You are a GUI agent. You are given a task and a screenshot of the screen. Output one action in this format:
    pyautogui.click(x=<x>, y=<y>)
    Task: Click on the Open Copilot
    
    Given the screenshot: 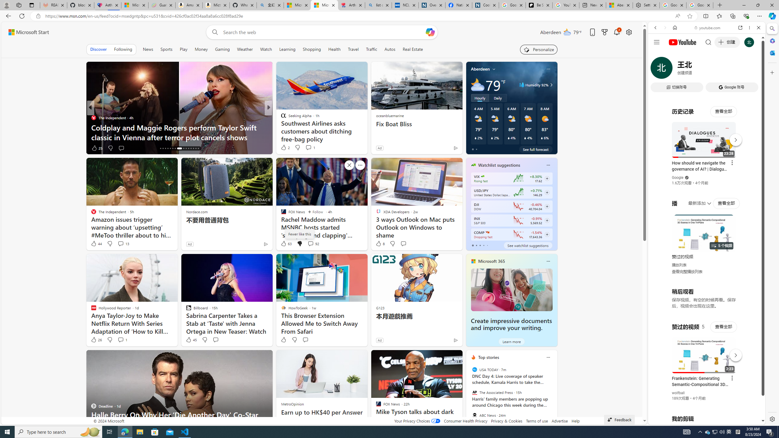 What is the action you would take?
    pyautogui.click(x=430, y=32)
    